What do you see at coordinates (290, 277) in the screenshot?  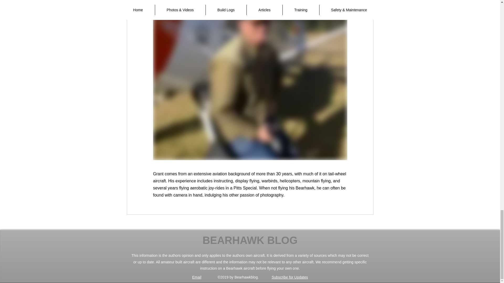 I see `Subscribe for Updates` at bounding box center [290, 277].